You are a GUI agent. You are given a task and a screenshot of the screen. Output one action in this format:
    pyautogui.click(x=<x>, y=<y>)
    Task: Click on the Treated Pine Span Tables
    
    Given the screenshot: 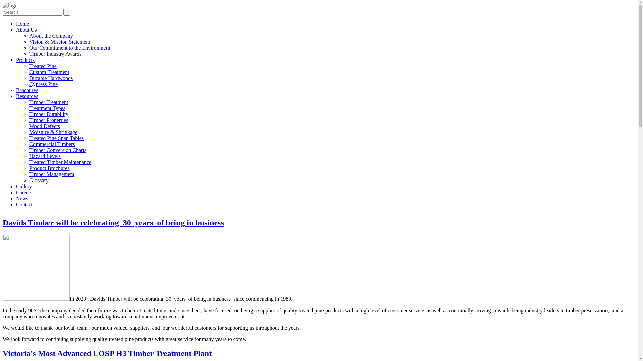 What is the action you would take?
    pyautogui.click(x=57, y=138)
    